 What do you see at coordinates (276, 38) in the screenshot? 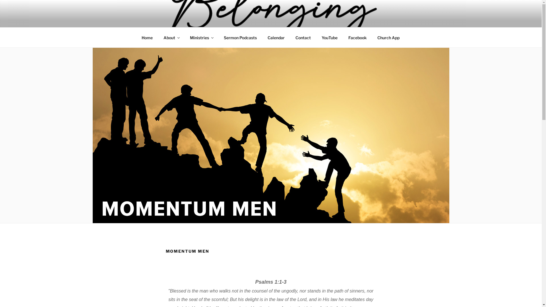
I see `Calendar` at bounding box center [276, 38].